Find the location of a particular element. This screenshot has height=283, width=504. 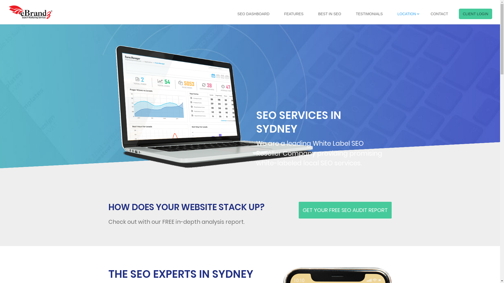

BEST IN SEO is located at coordinates (330, 14).